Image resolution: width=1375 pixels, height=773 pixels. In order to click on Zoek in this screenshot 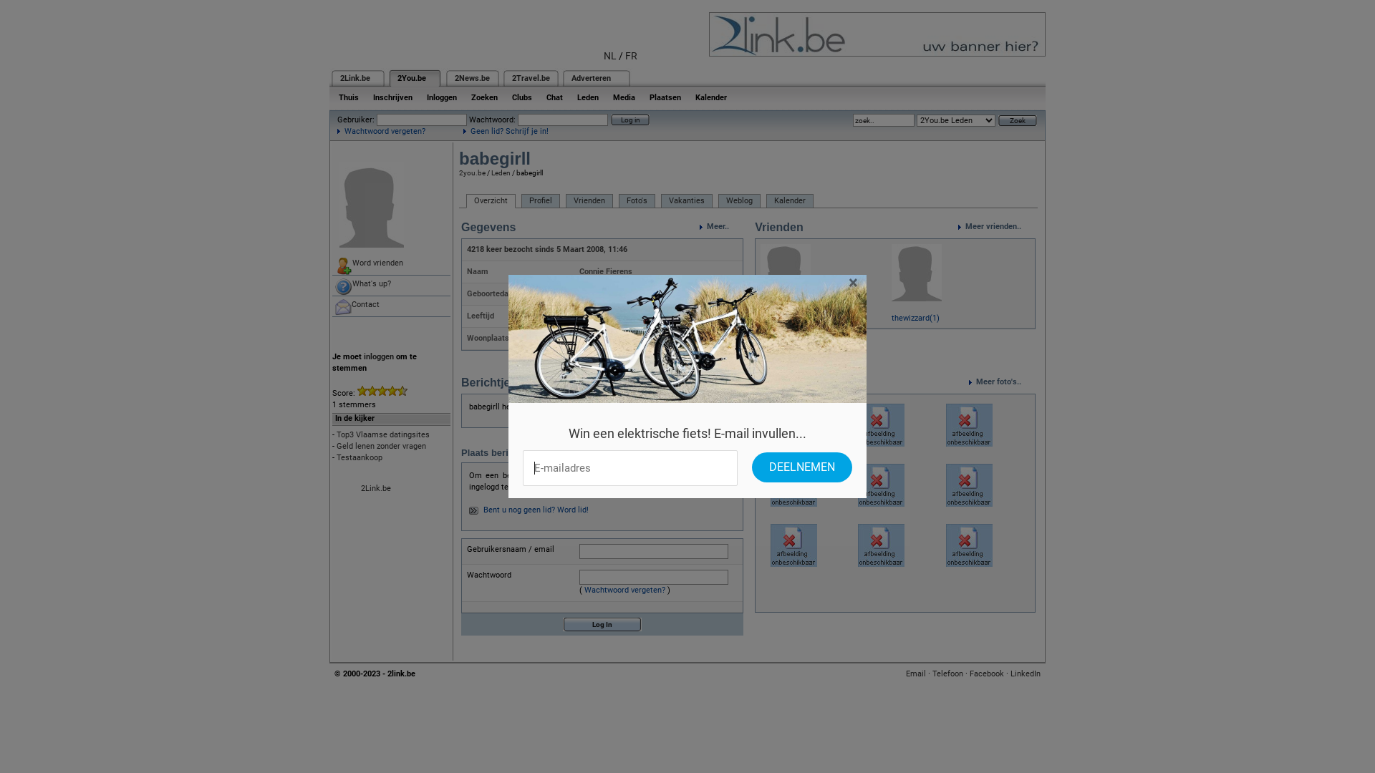, I will do `click(1018, 120)`.